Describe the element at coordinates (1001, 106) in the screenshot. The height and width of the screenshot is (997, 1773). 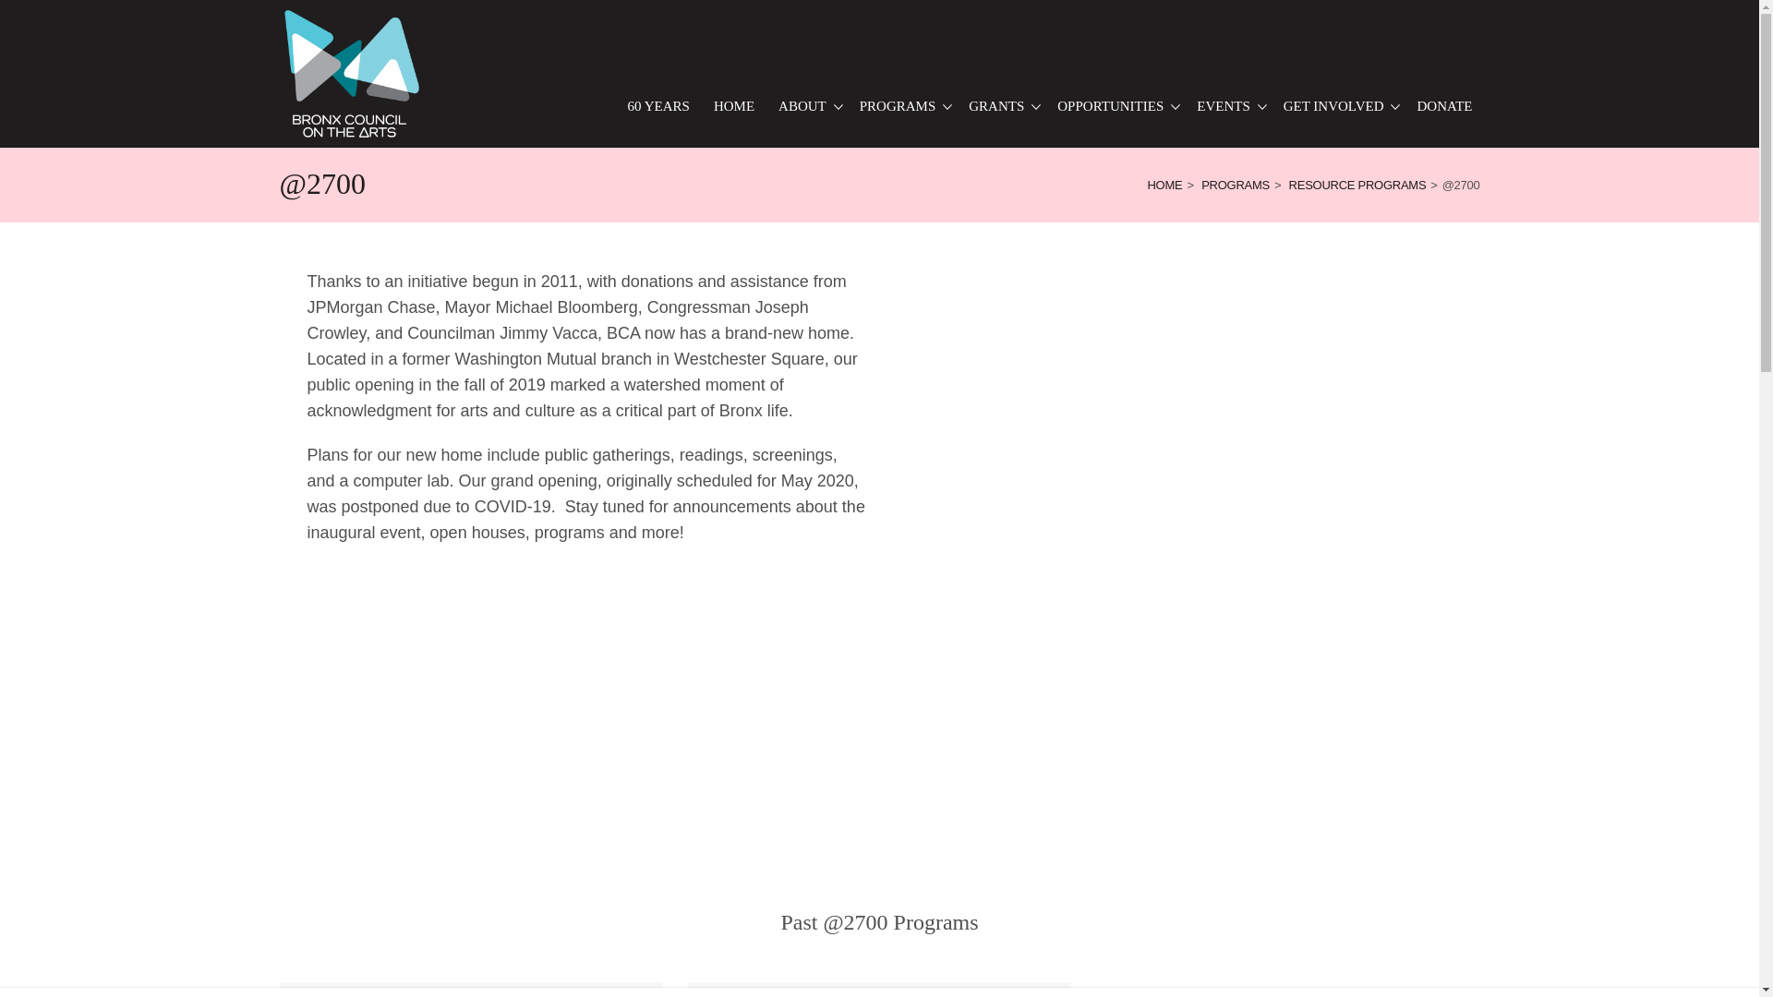
I see `GRANTS` at that location.